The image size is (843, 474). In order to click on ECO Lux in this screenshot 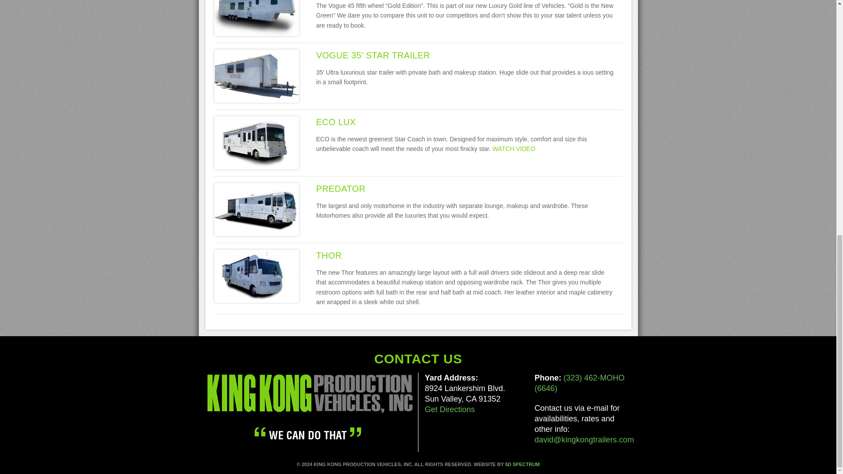, I will do `click(256, 142)`.